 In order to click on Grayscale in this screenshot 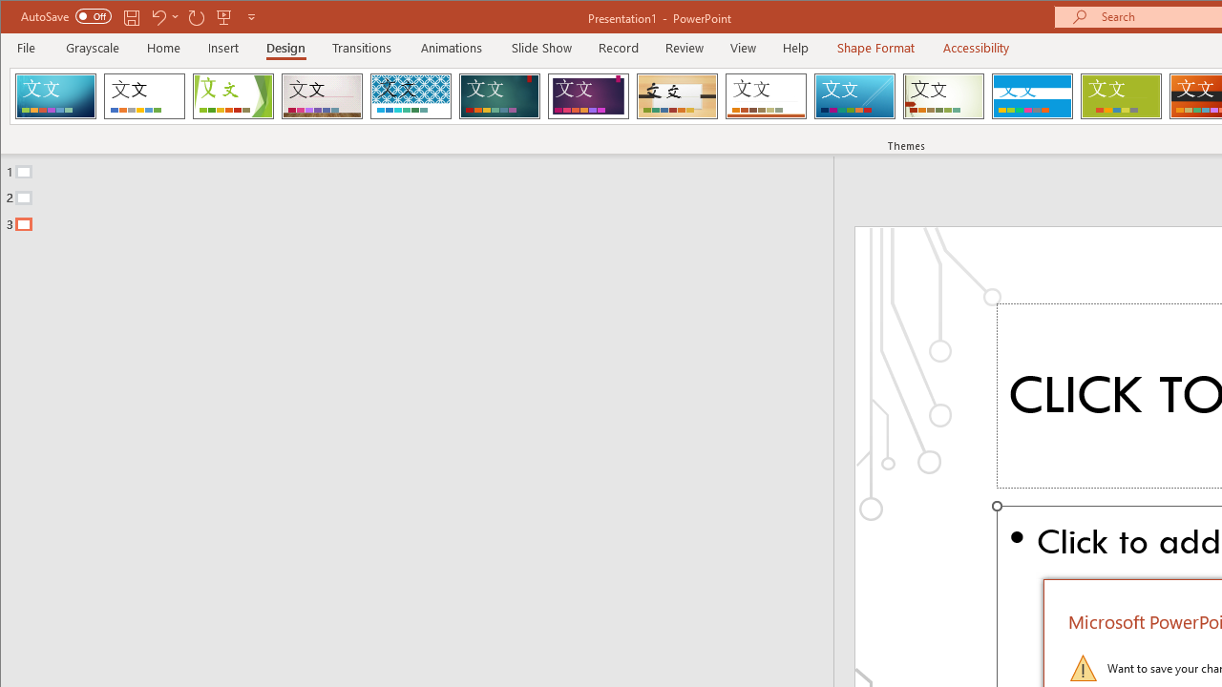, I will do `click(94, 48)`.